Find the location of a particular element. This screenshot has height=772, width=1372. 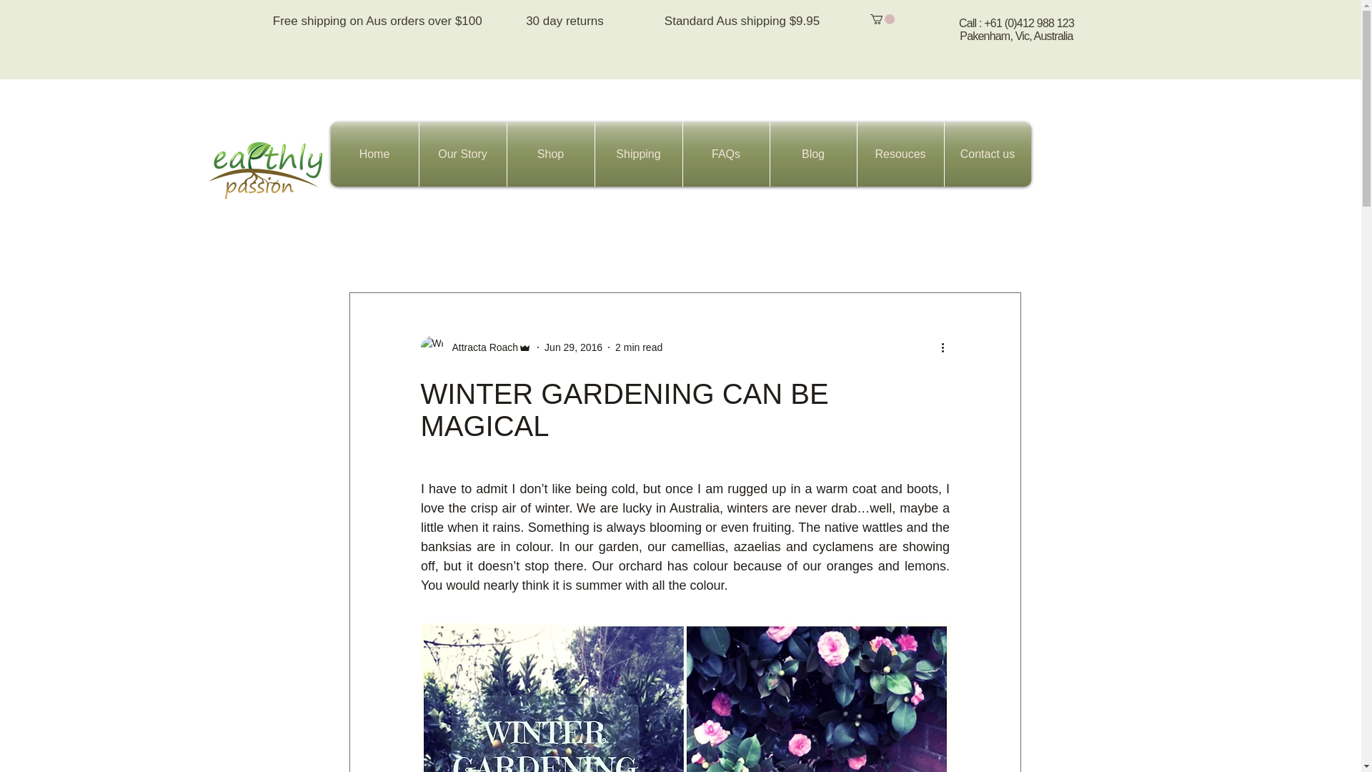

FAQs is located at coordinates (726, 154).